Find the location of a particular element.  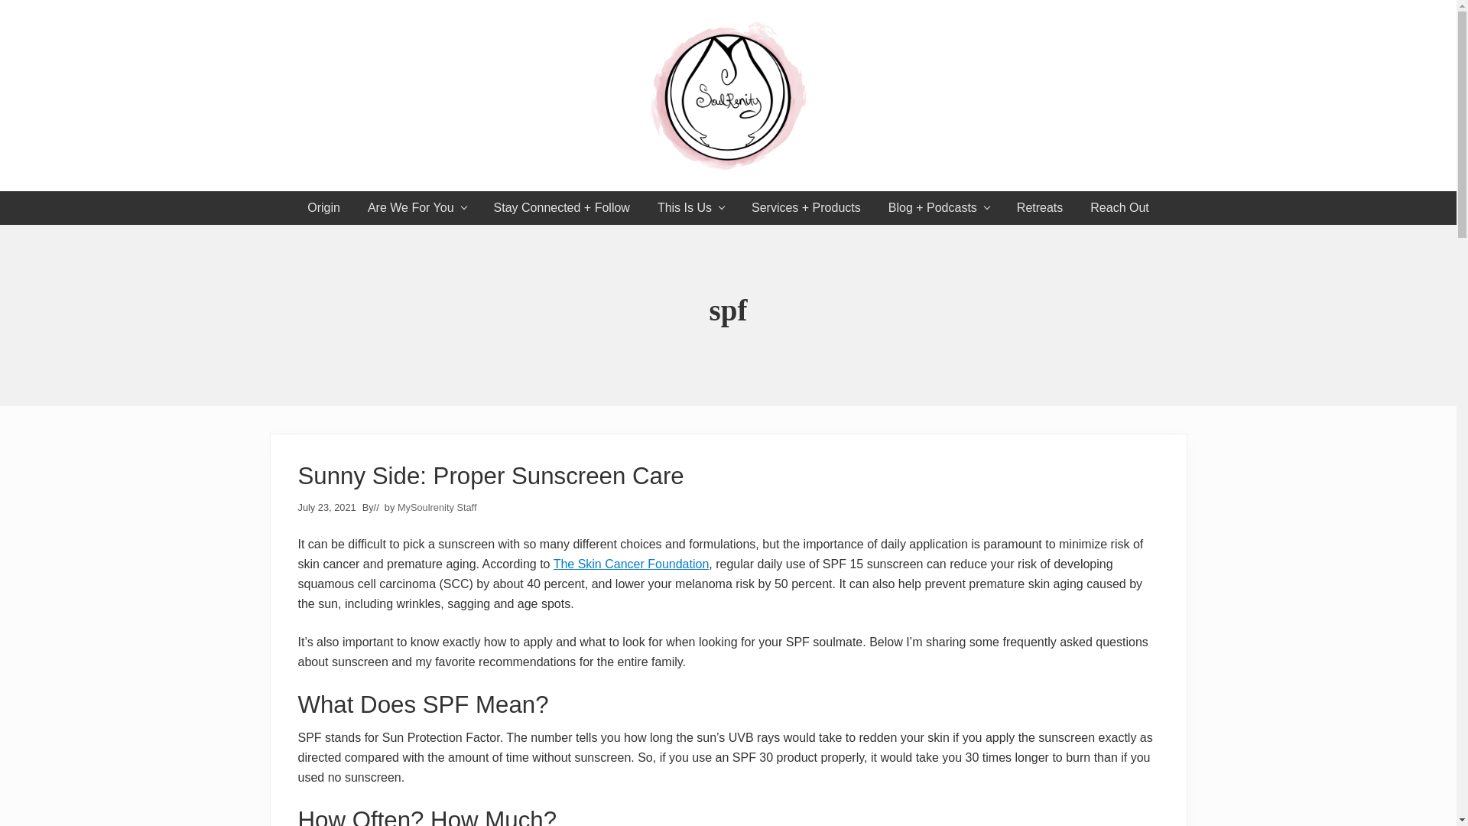

Origin is located at coordinates (323, 207).